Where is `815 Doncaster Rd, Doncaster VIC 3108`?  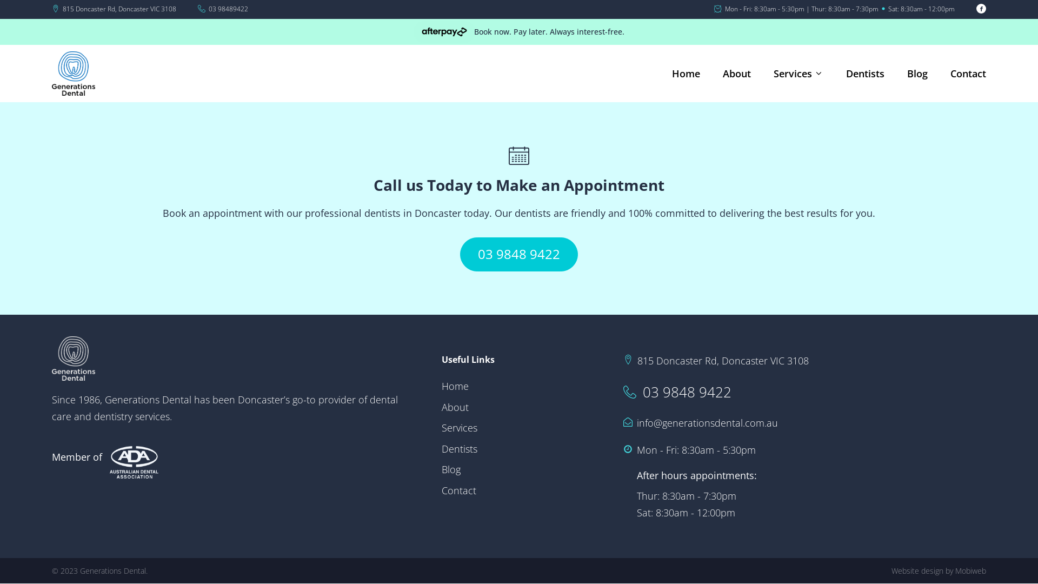
815 Doncaster Rd, Doncaster VIC 3108 is located at coordinates (119, 9).